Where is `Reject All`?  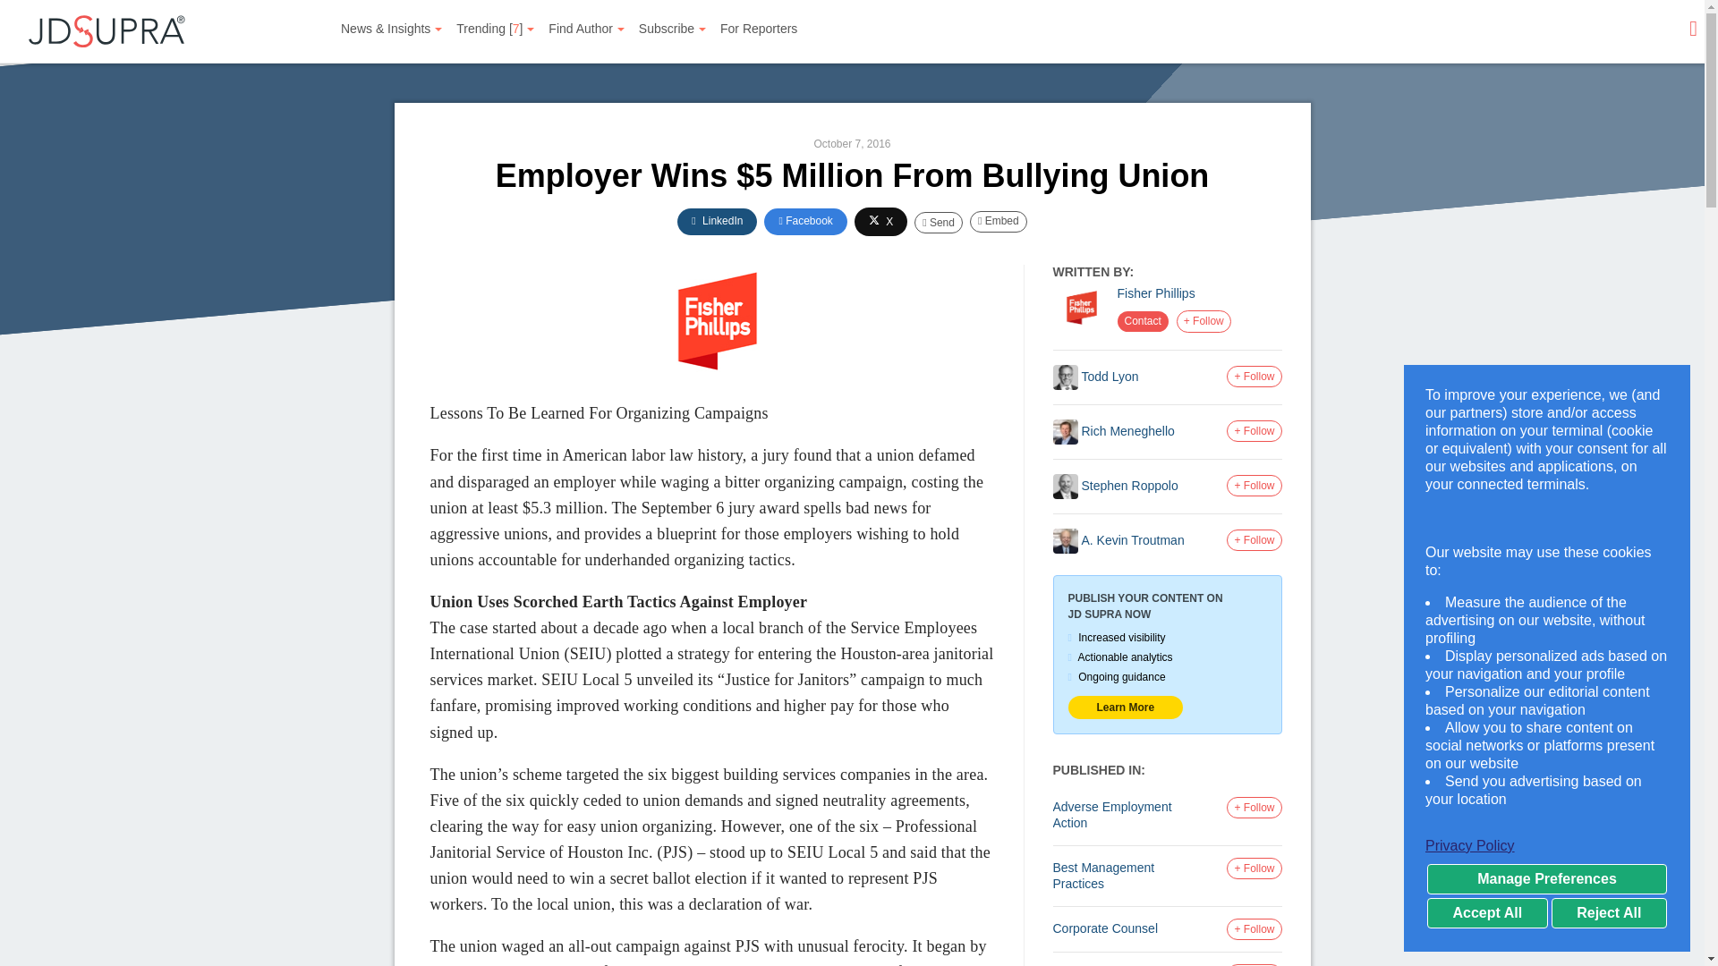
Reject All is located at coordinates (1609, 912).